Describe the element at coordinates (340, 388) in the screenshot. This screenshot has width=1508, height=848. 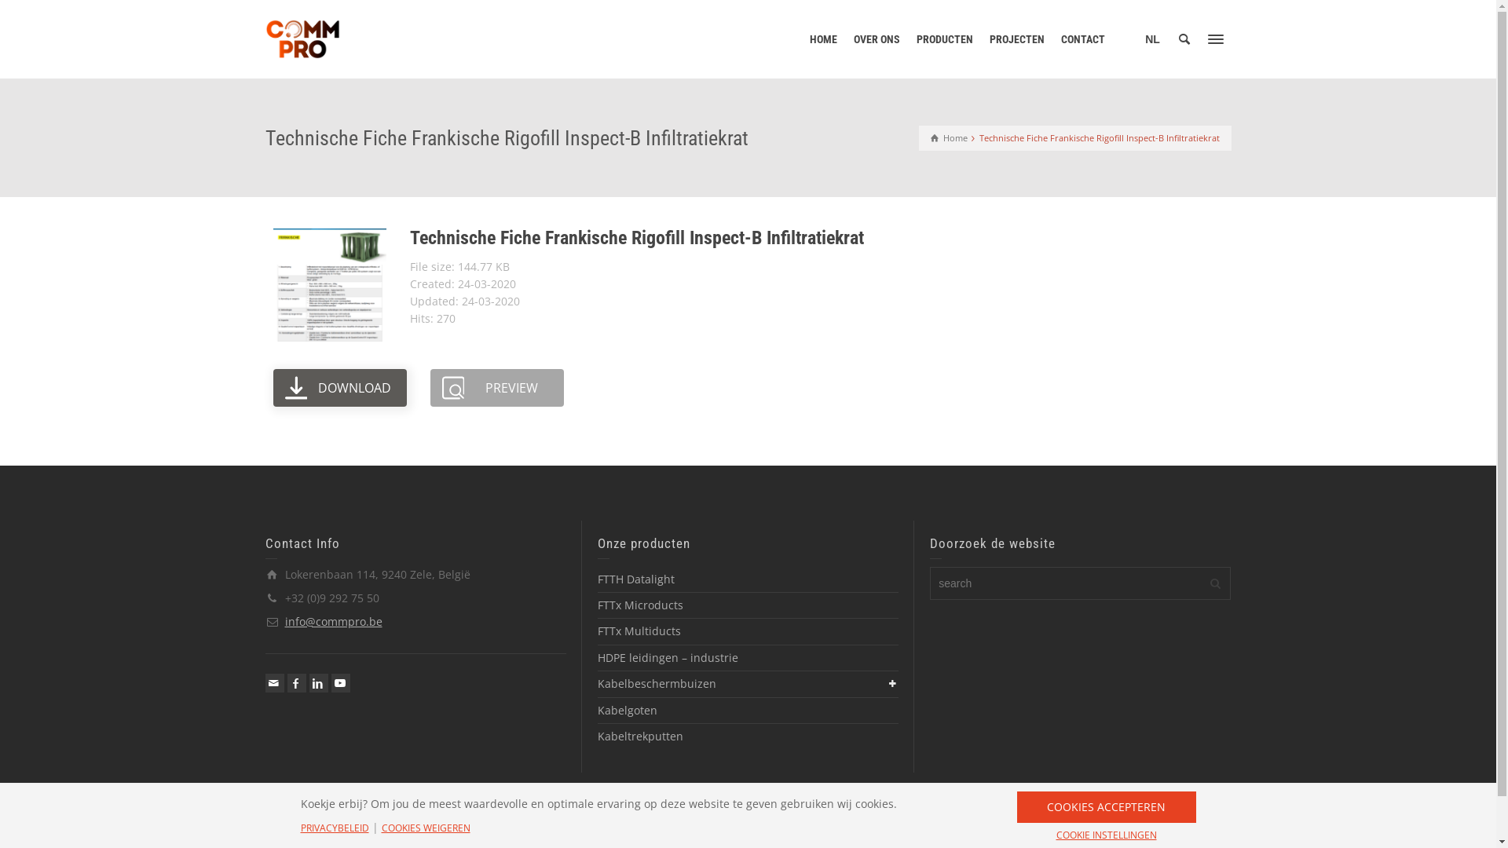
I see `DOWNLOAD` at that location.